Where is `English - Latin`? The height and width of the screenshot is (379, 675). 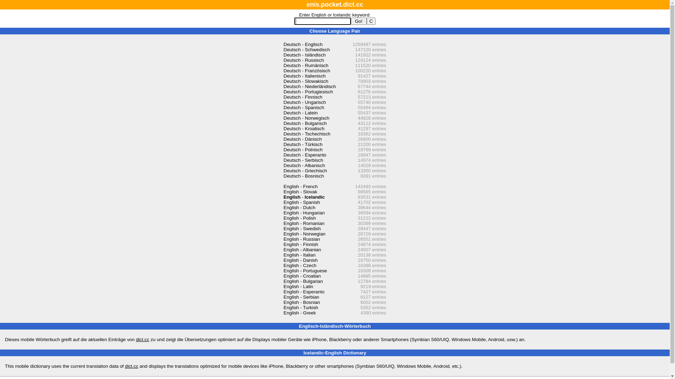
English - Latin is located at coordinates (298, 286).